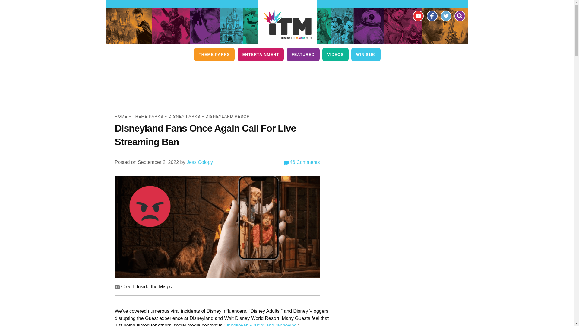  Describe the element at coordinates (214, 54) in the screenshot. I see `THEME PARKS` at that location.